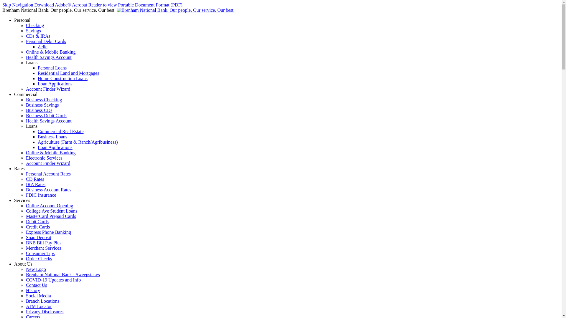  I want to click on Electronic Services, so click(44, 158).